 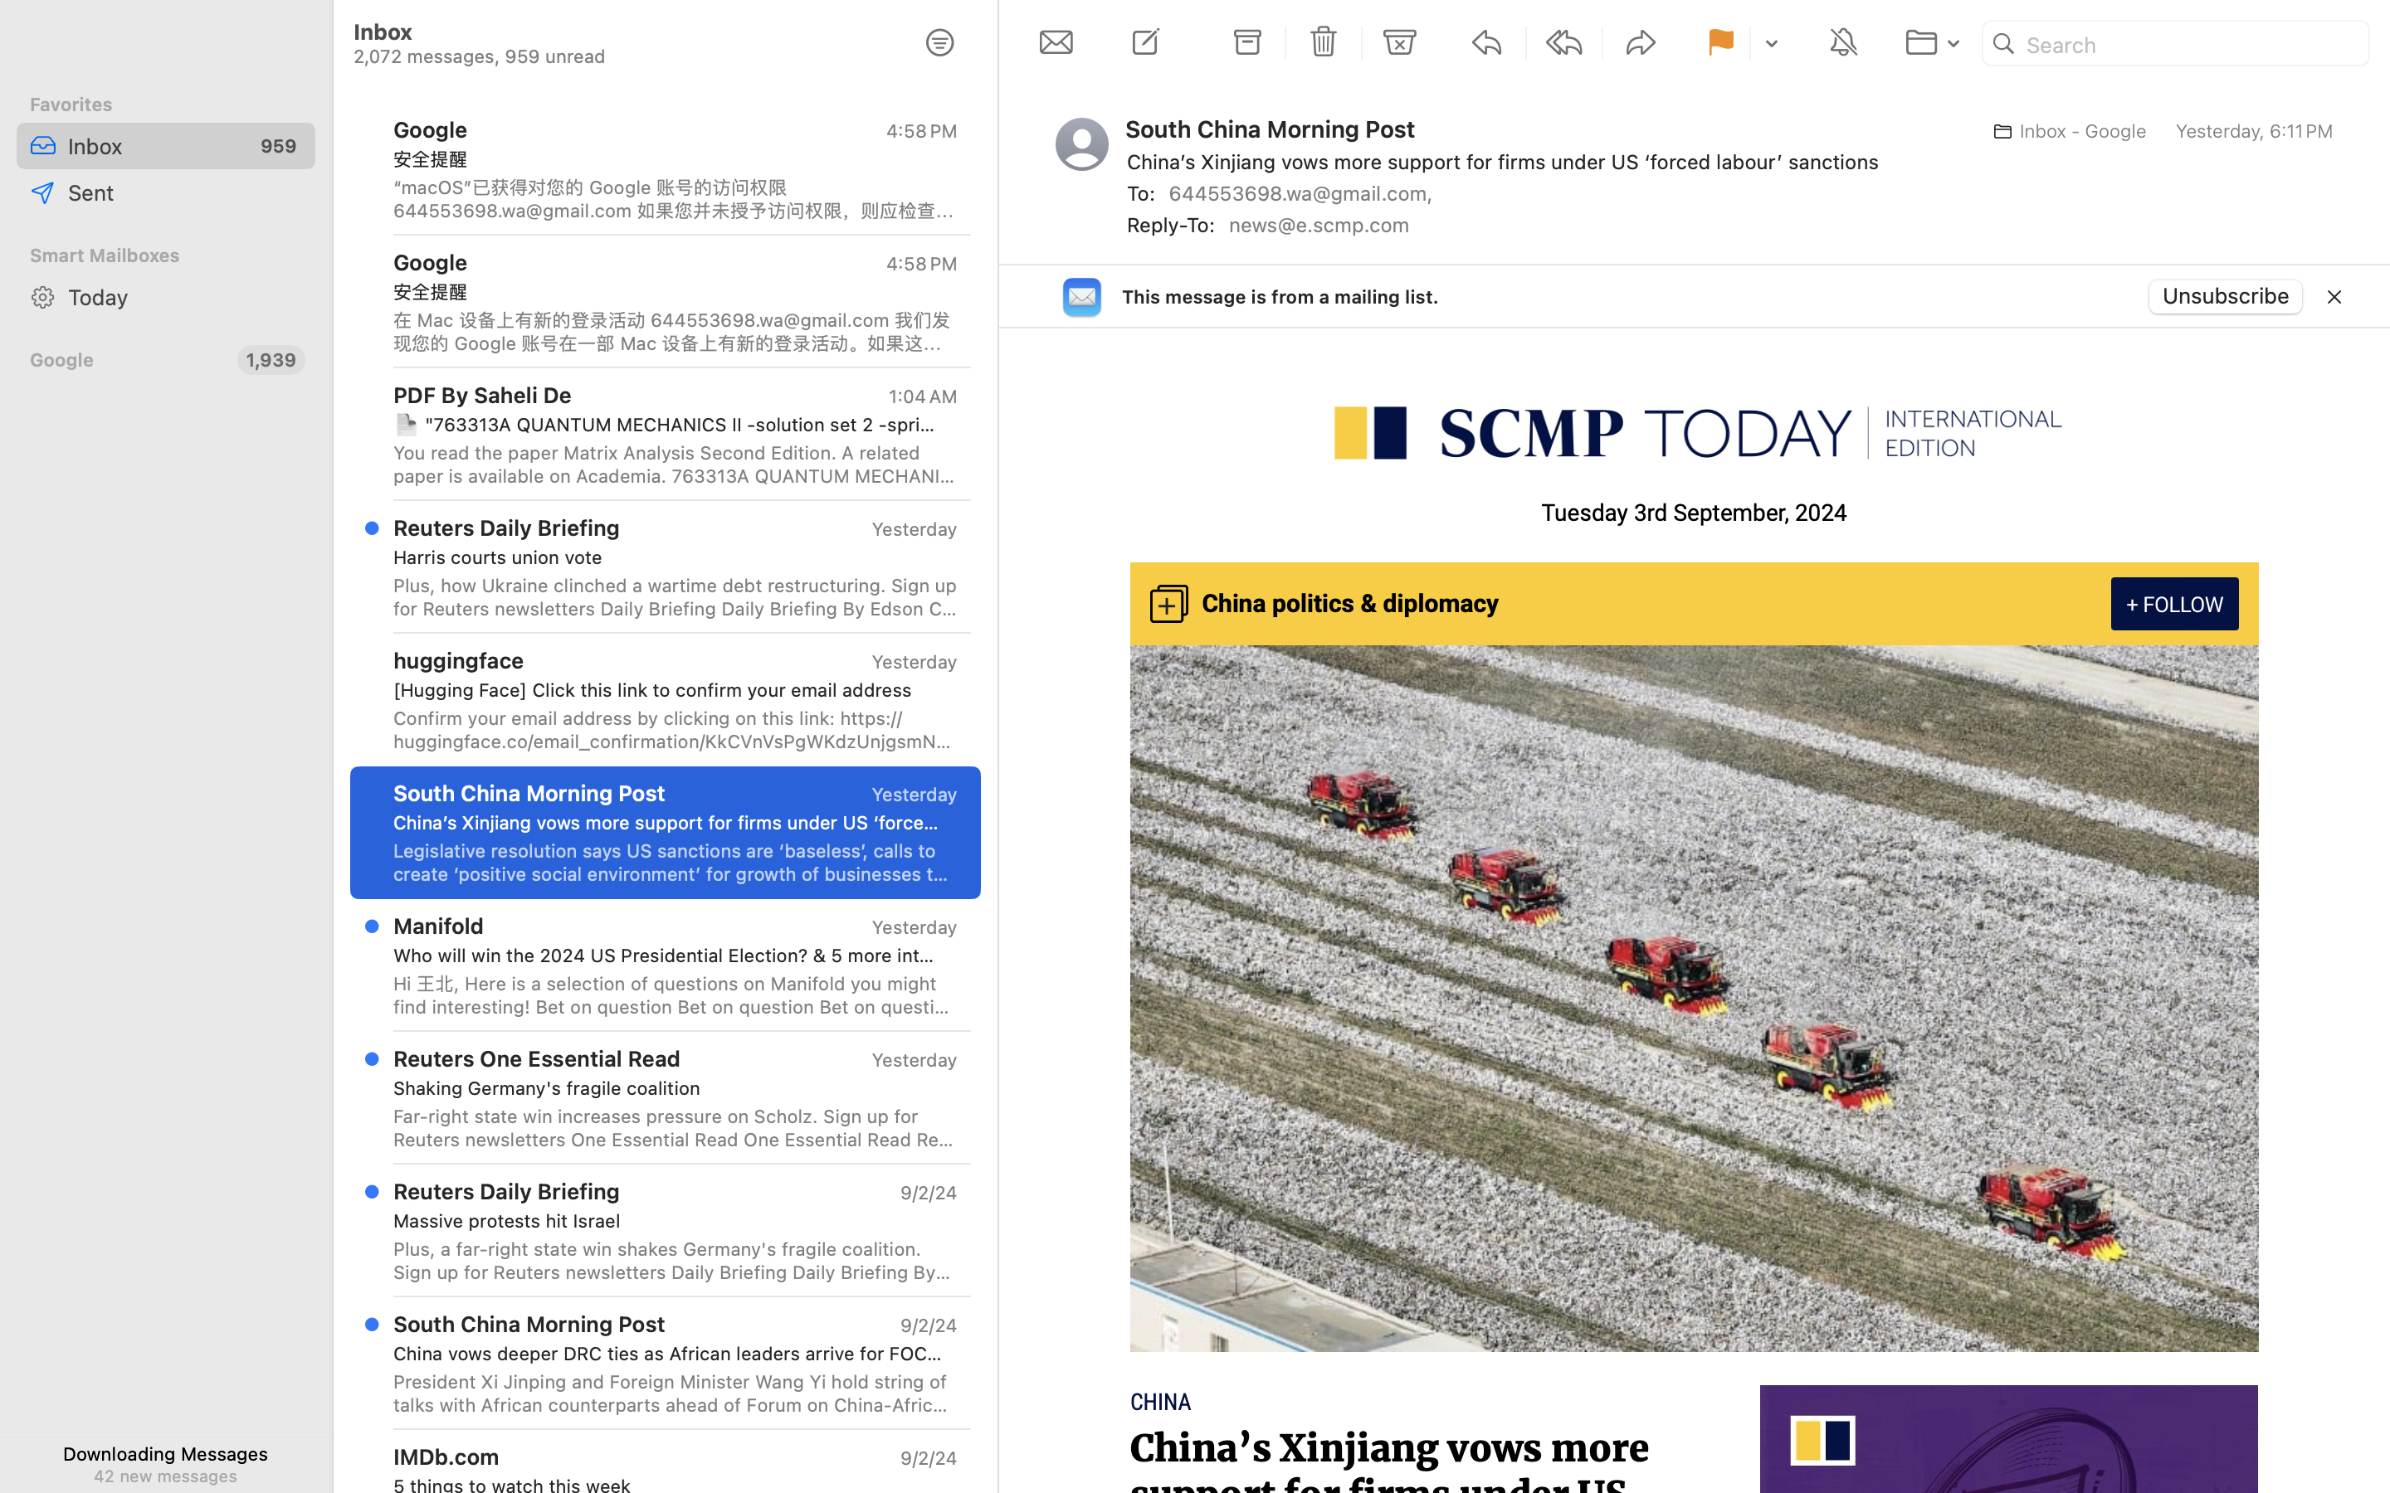 What do you see at coordinates (439, 926) in the screenshot?
I see `Manifold` at bounding box center [439, 926].